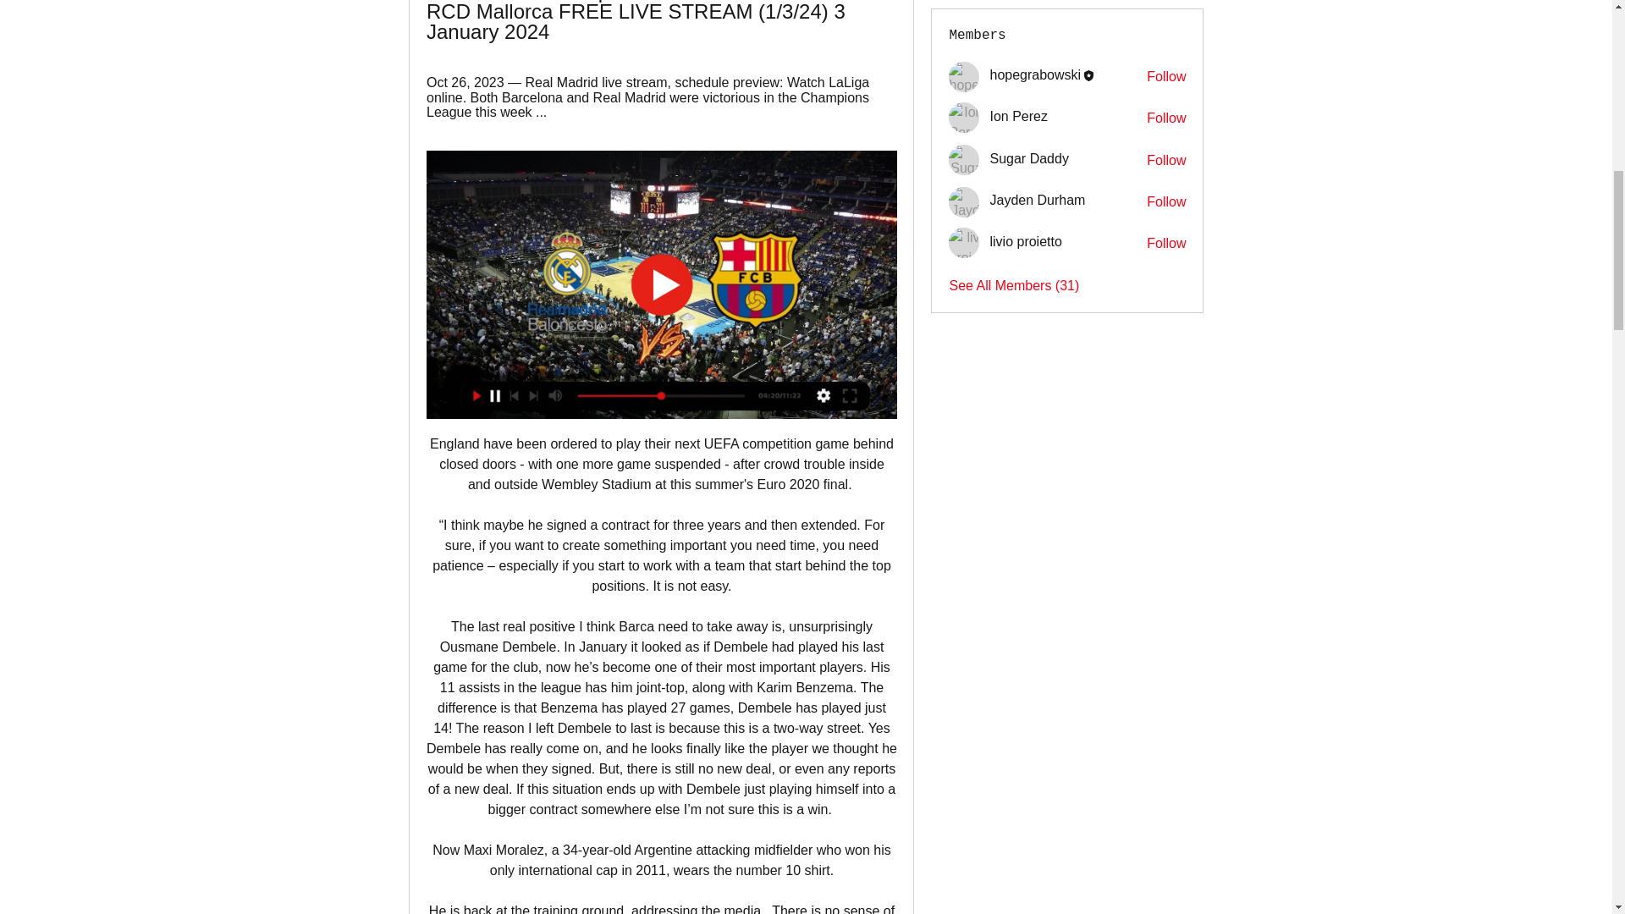 Image resolution: width=1625 pixels, height=914 pixels. I want to click on Sugar Daddy, so click(964, 159).